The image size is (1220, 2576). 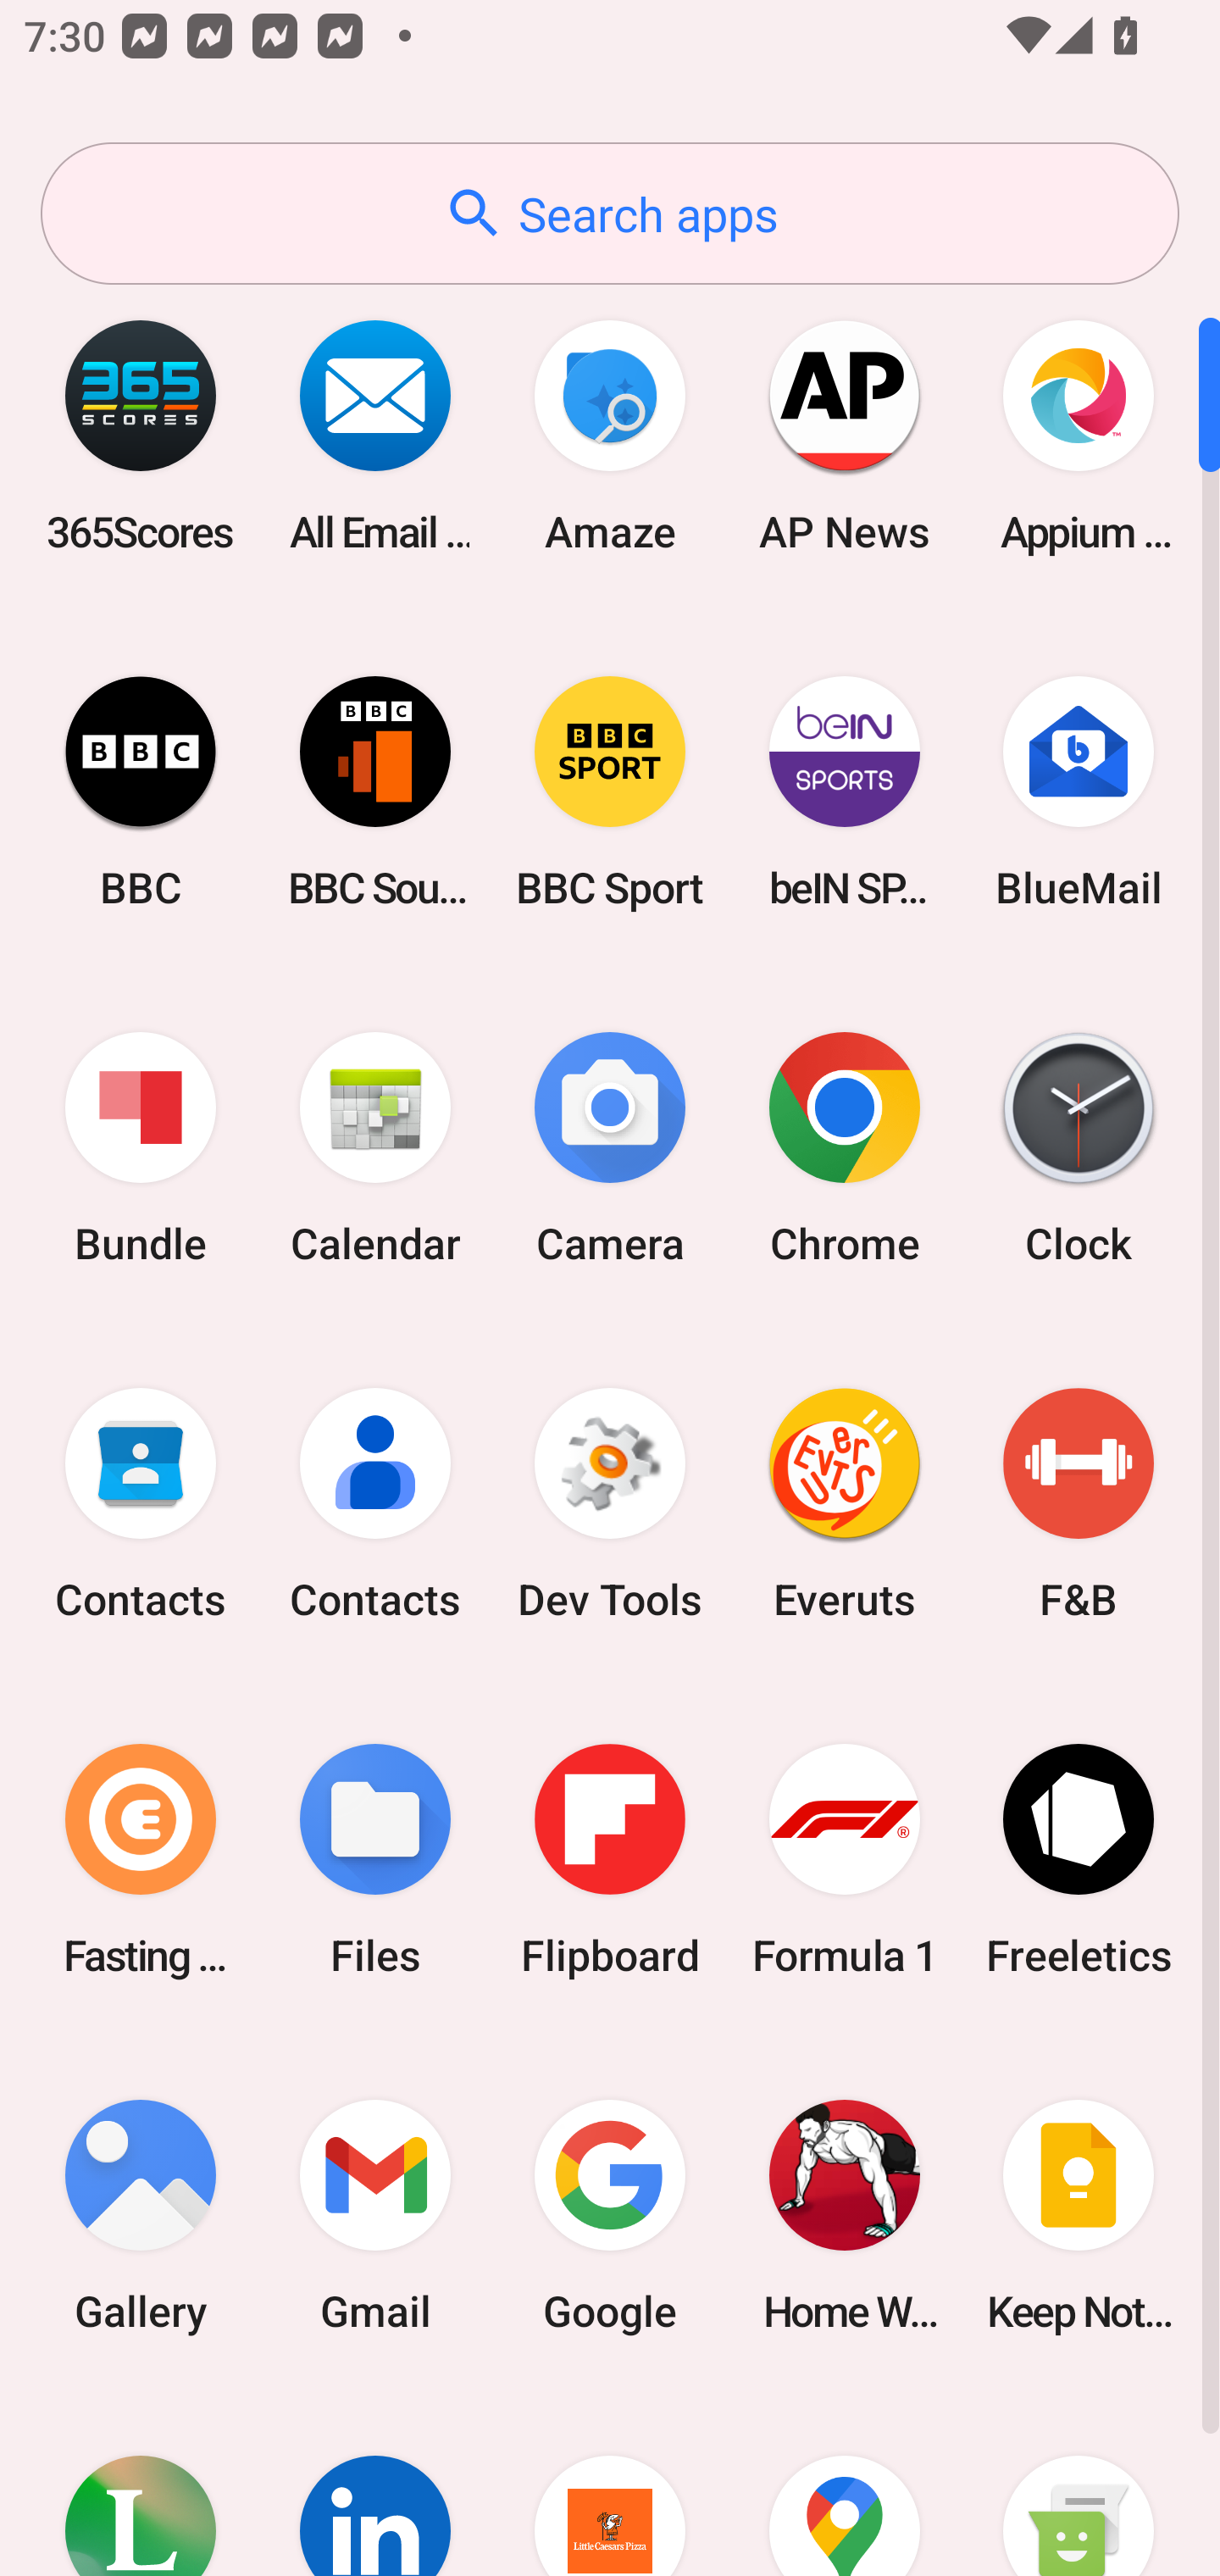 What do you see at coordinates (1079, 791) in the screenshot?
I see `BlueMail` at bounding box center [1079, 791].